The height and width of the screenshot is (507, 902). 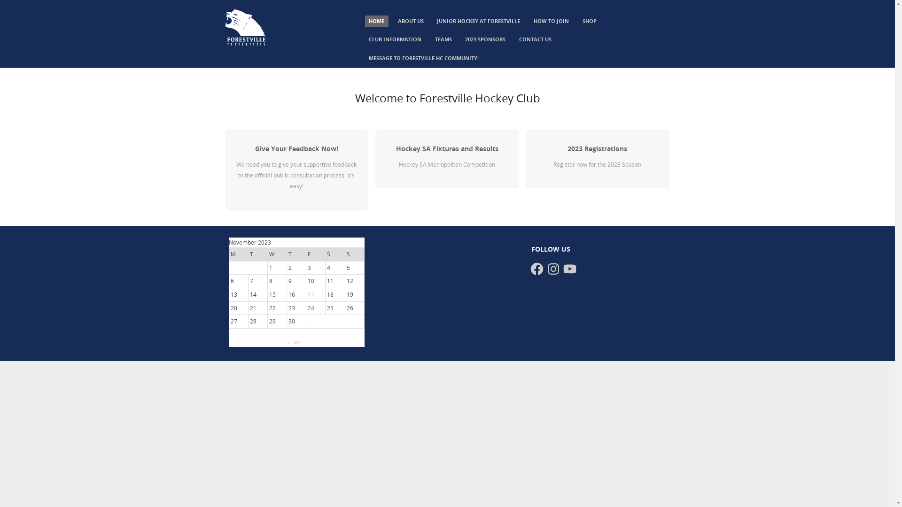 I want to click on CONTACT US, so click(x=536, y=39).